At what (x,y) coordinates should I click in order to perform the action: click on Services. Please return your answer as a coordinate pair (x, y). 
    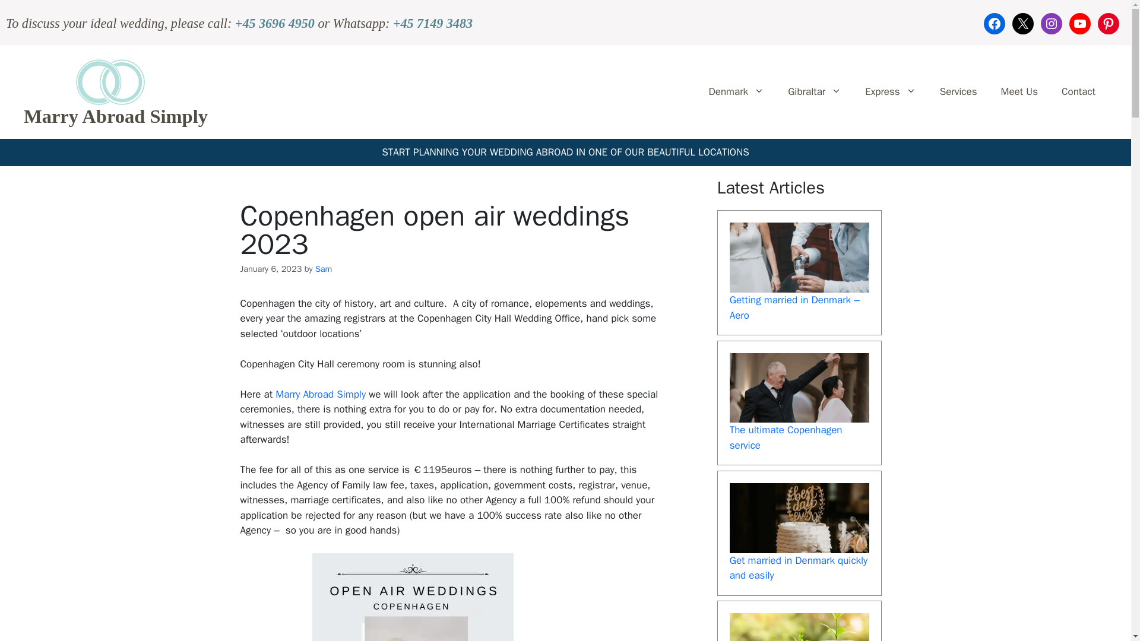
    Looking at the image, I should click on (958, 91).